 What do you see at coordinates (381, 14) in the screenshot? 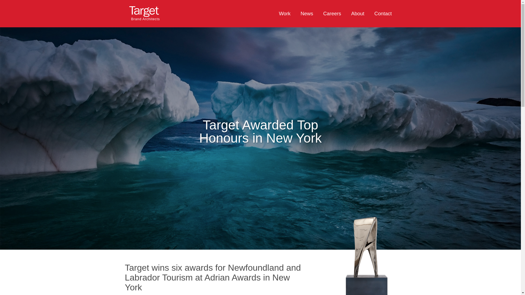
I see `Contact` at bounding box center [381, 14].